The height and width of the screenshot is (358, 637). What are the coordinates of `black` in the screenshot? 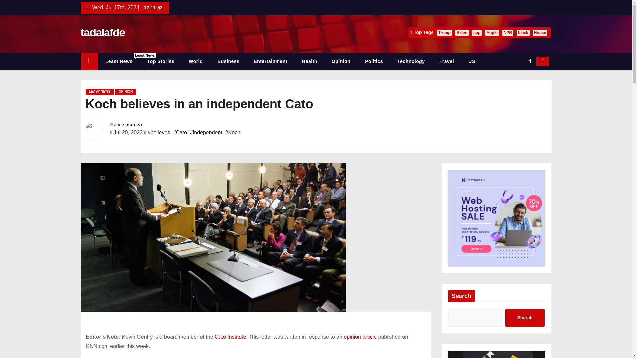 It's located at (523, 32).